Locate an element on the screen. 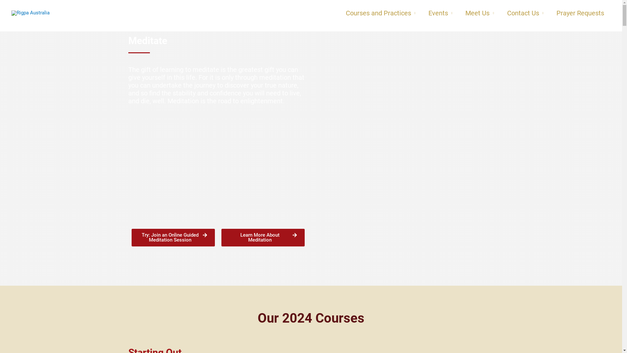 The width and height of the screenshot is (627, 353). Events is located at coordinates (440, 13).